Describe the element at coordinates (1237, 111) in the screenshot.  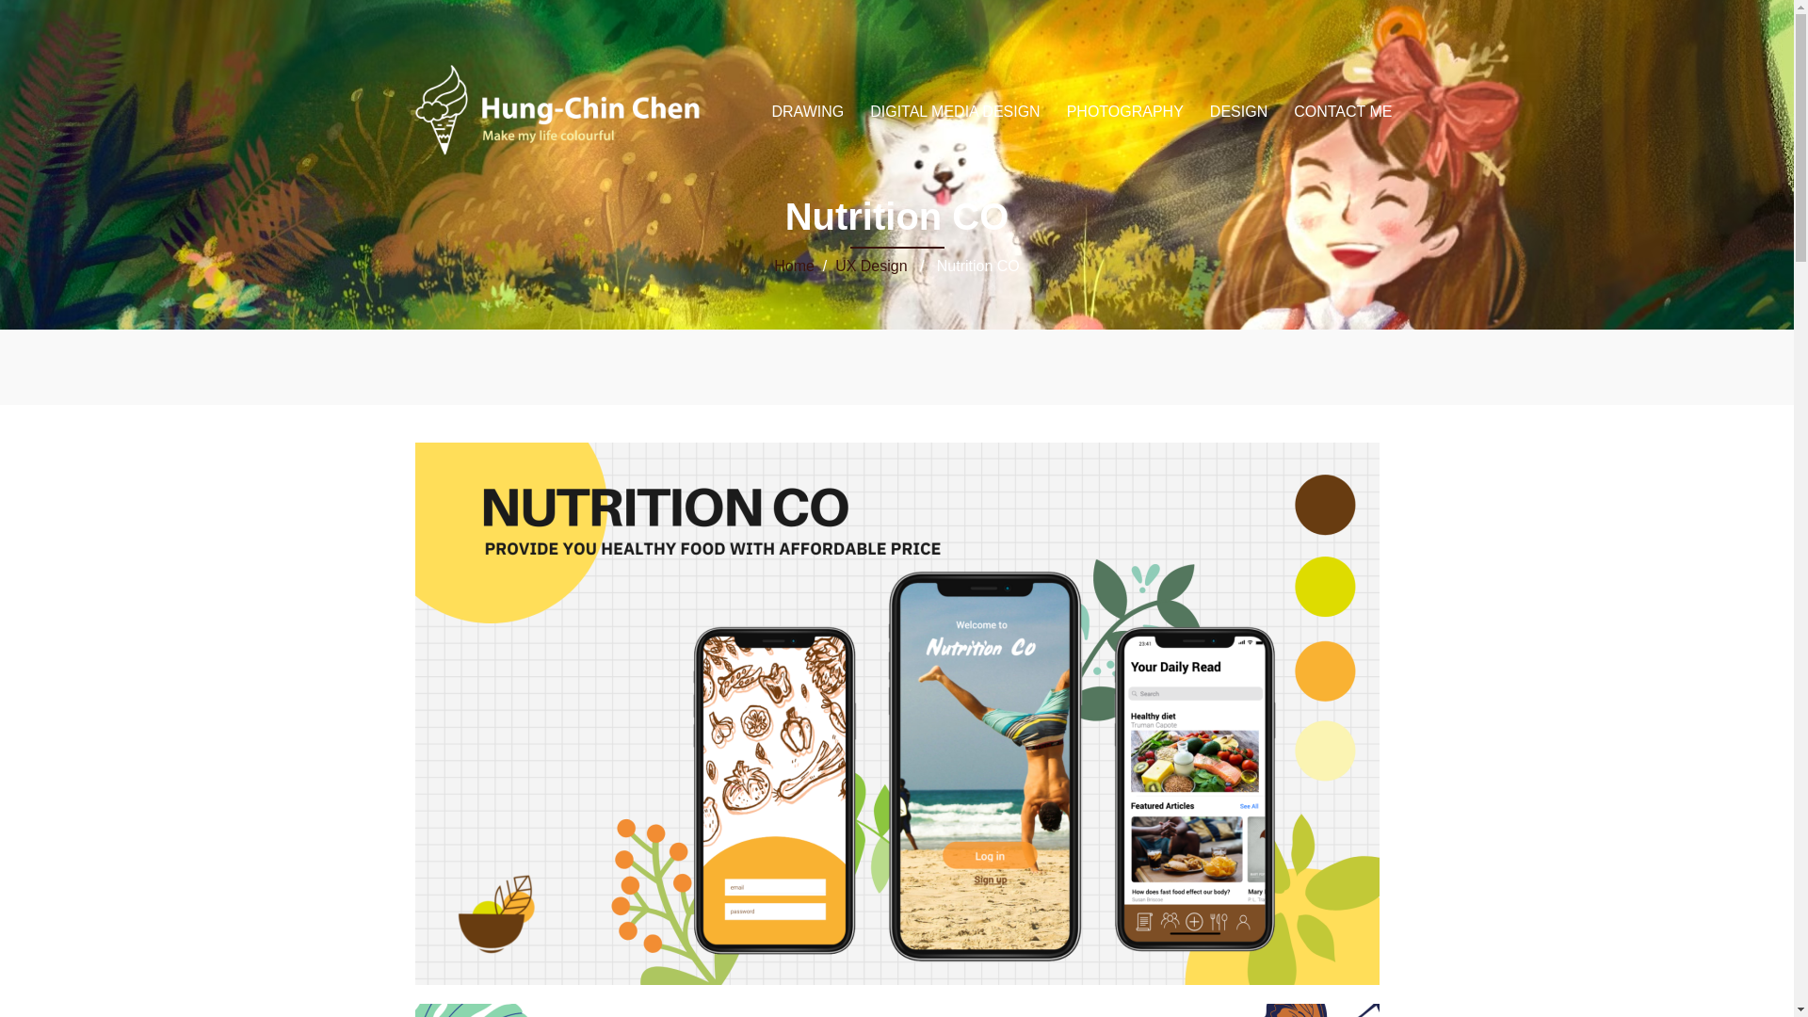
I see `DESIGN` at that location.